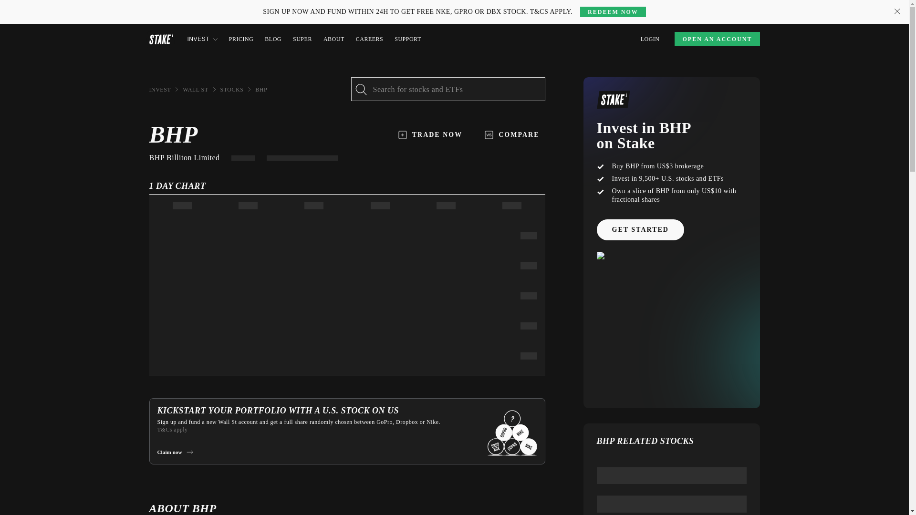 The width and height of the screenshot is (916, 515). What do you see at coordinates (333, 39) in the screenshot?
I see `ABOUT` at bounding box center [333, 39].